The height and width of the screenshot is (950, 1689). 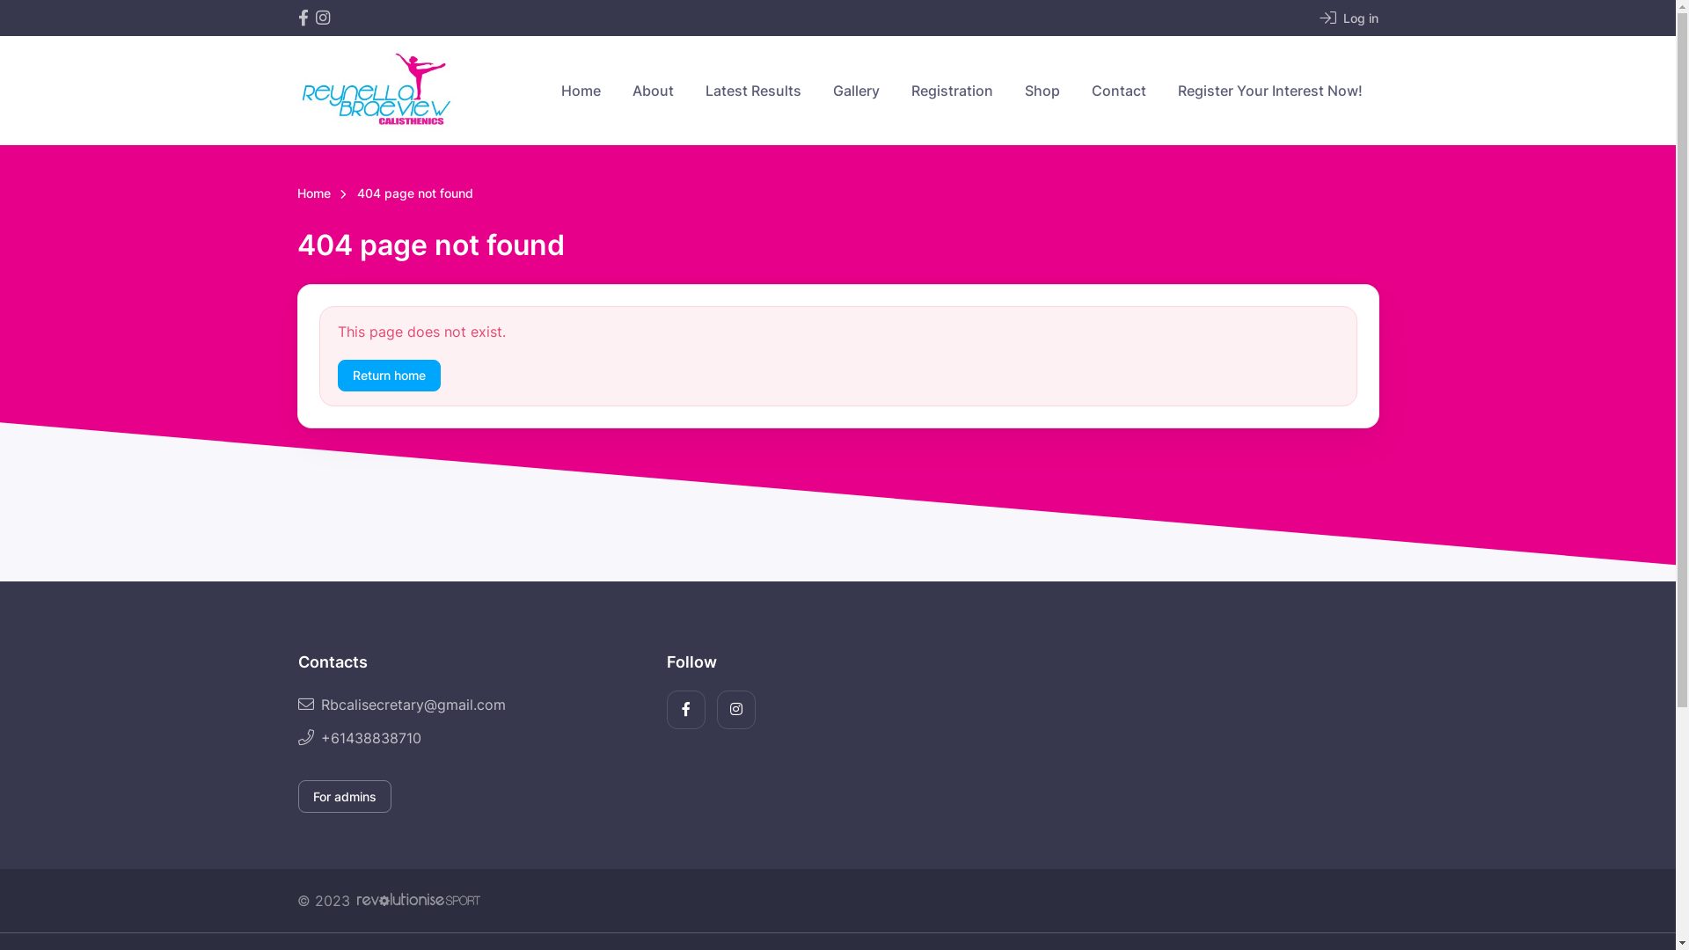 What do you see at coordinates (855, 91) in the screenshot?
I see `Gallery` at bounding box center [855, 91].